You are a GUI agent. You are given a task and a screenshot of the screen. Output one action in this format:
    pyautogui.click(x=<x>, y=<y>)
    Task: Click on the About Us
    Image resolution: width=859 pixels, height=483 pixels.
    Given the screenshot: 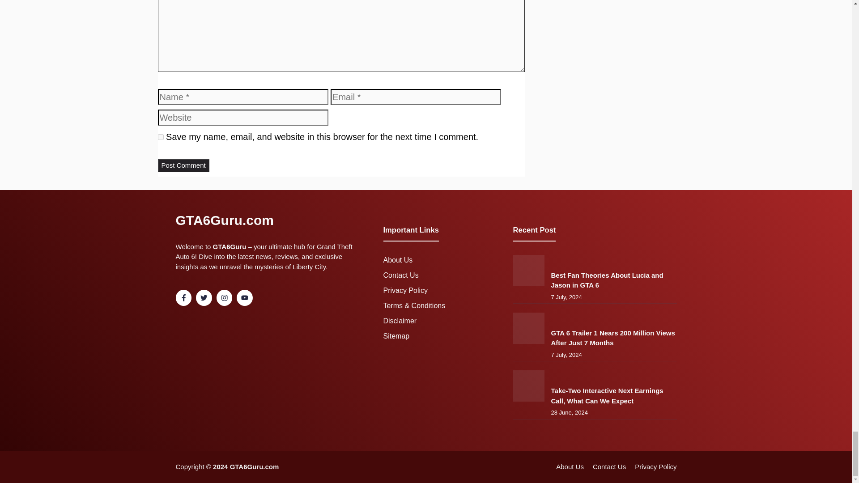 What is the action you would take?
    pyautogui.click(x=397, y=260)
    